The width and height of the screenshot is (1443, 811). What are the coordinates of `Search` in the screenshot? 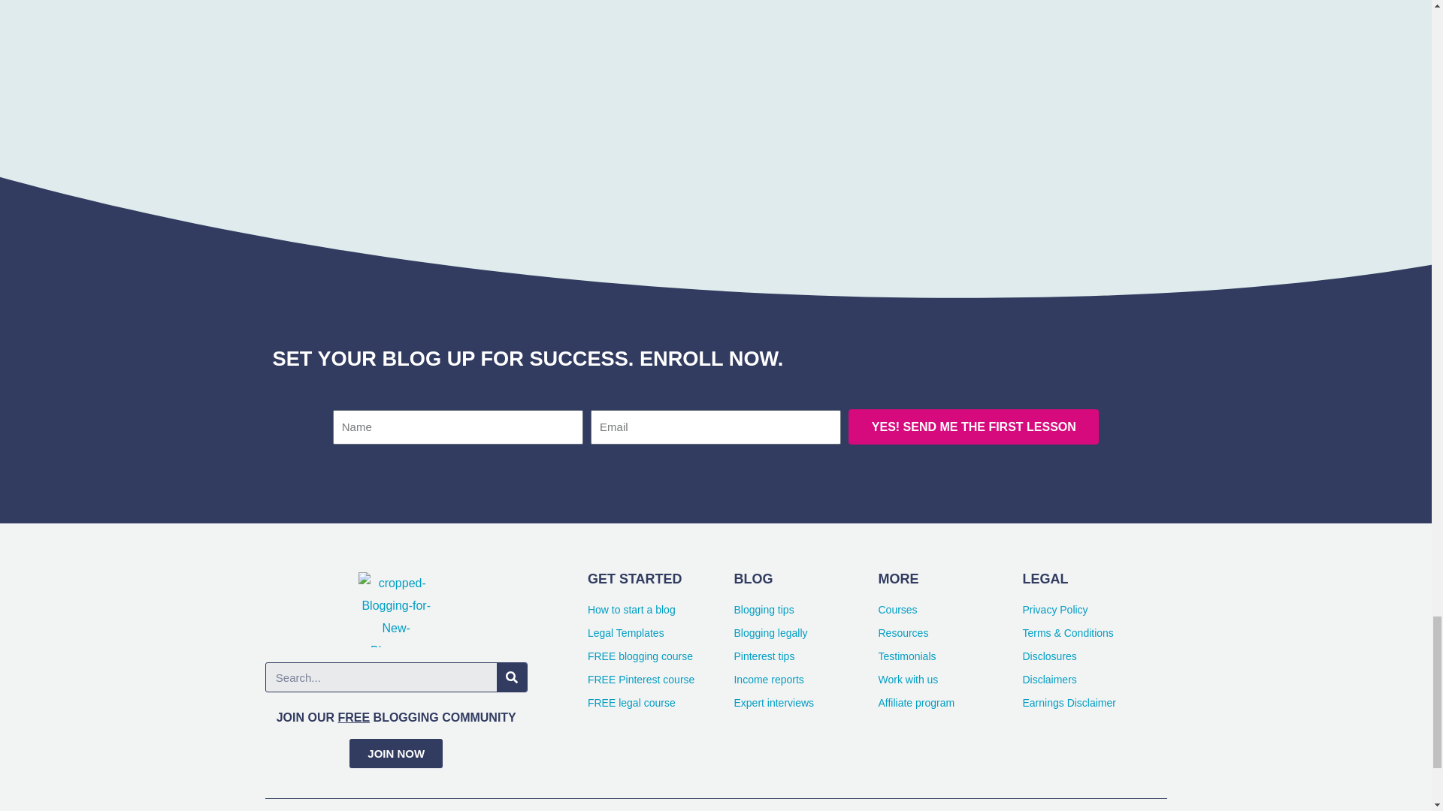 It's located at (511, 677).